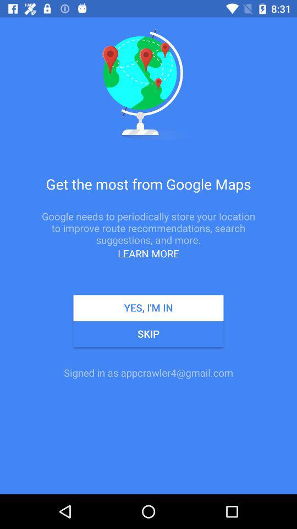  What do you see at coordinates (148, 307) in the screenshot?
I see `select the yes i m` at bounding box center [148, 307].